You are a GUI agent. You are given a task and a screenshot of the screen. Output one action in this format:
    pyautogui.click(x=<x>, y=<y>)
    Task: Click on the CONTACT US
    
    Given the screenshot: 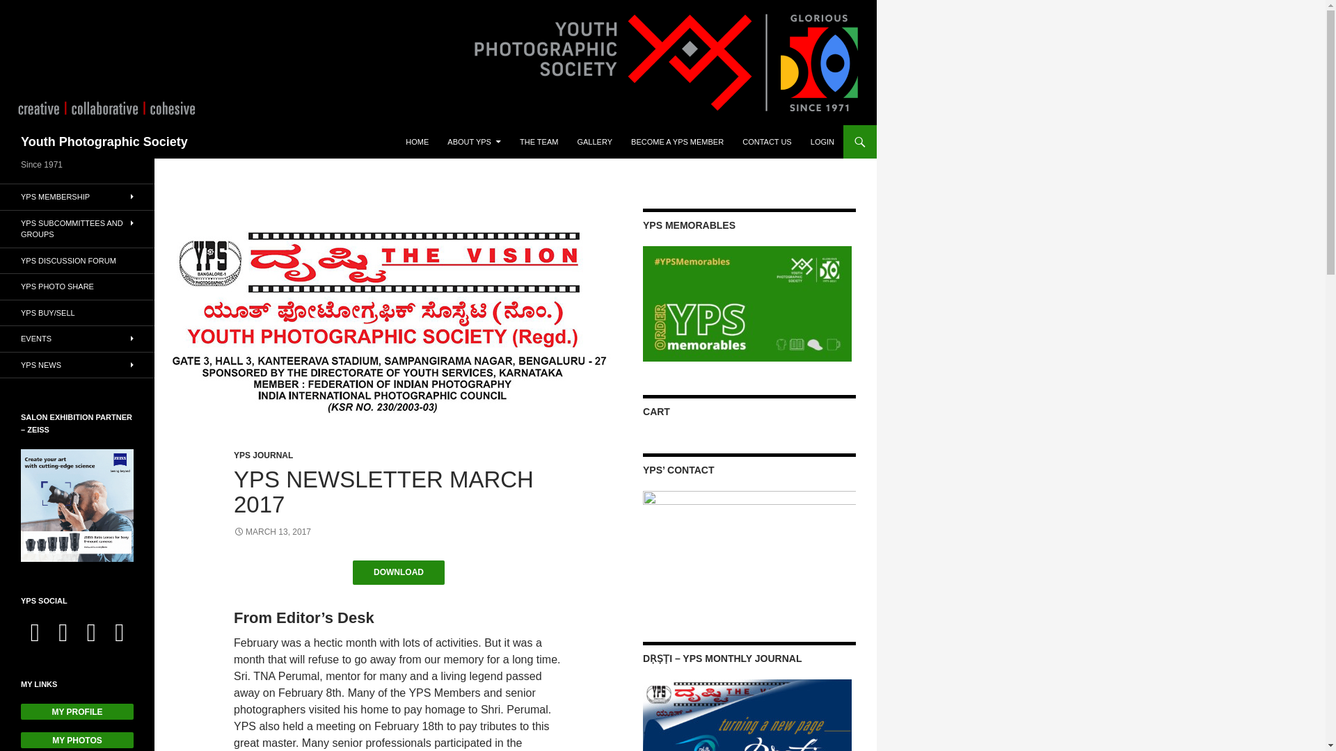 What is the action you would take?
    pyautogui.click(x=767, y=142)
    